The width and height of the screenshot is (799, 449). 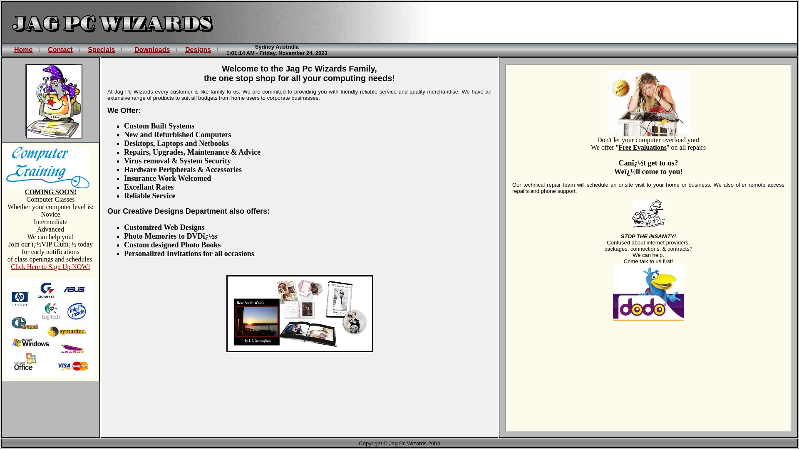 What do you see at coordinates (152, 50) in the screenshot?
I see `Downloads` at bounding box center [152, 50].